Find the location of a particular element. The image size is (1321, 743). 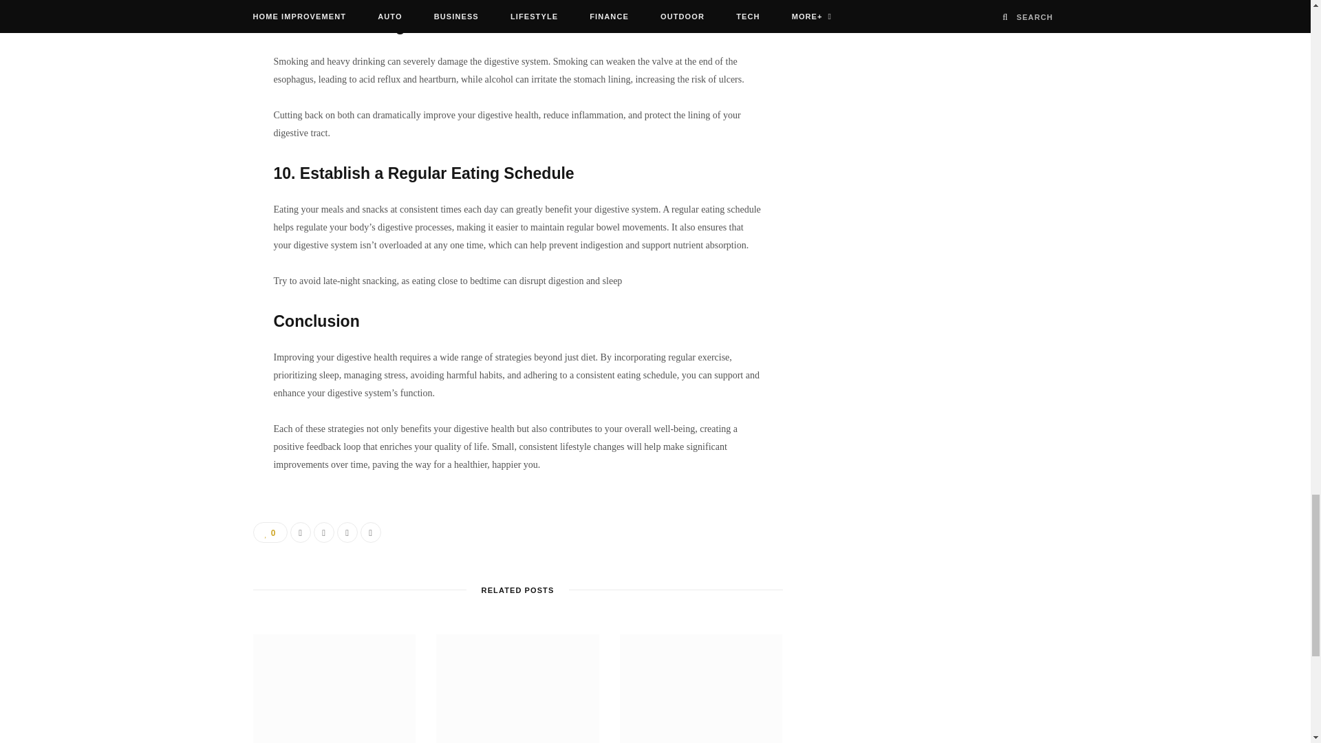

Email is located at coordinates (371, 532).